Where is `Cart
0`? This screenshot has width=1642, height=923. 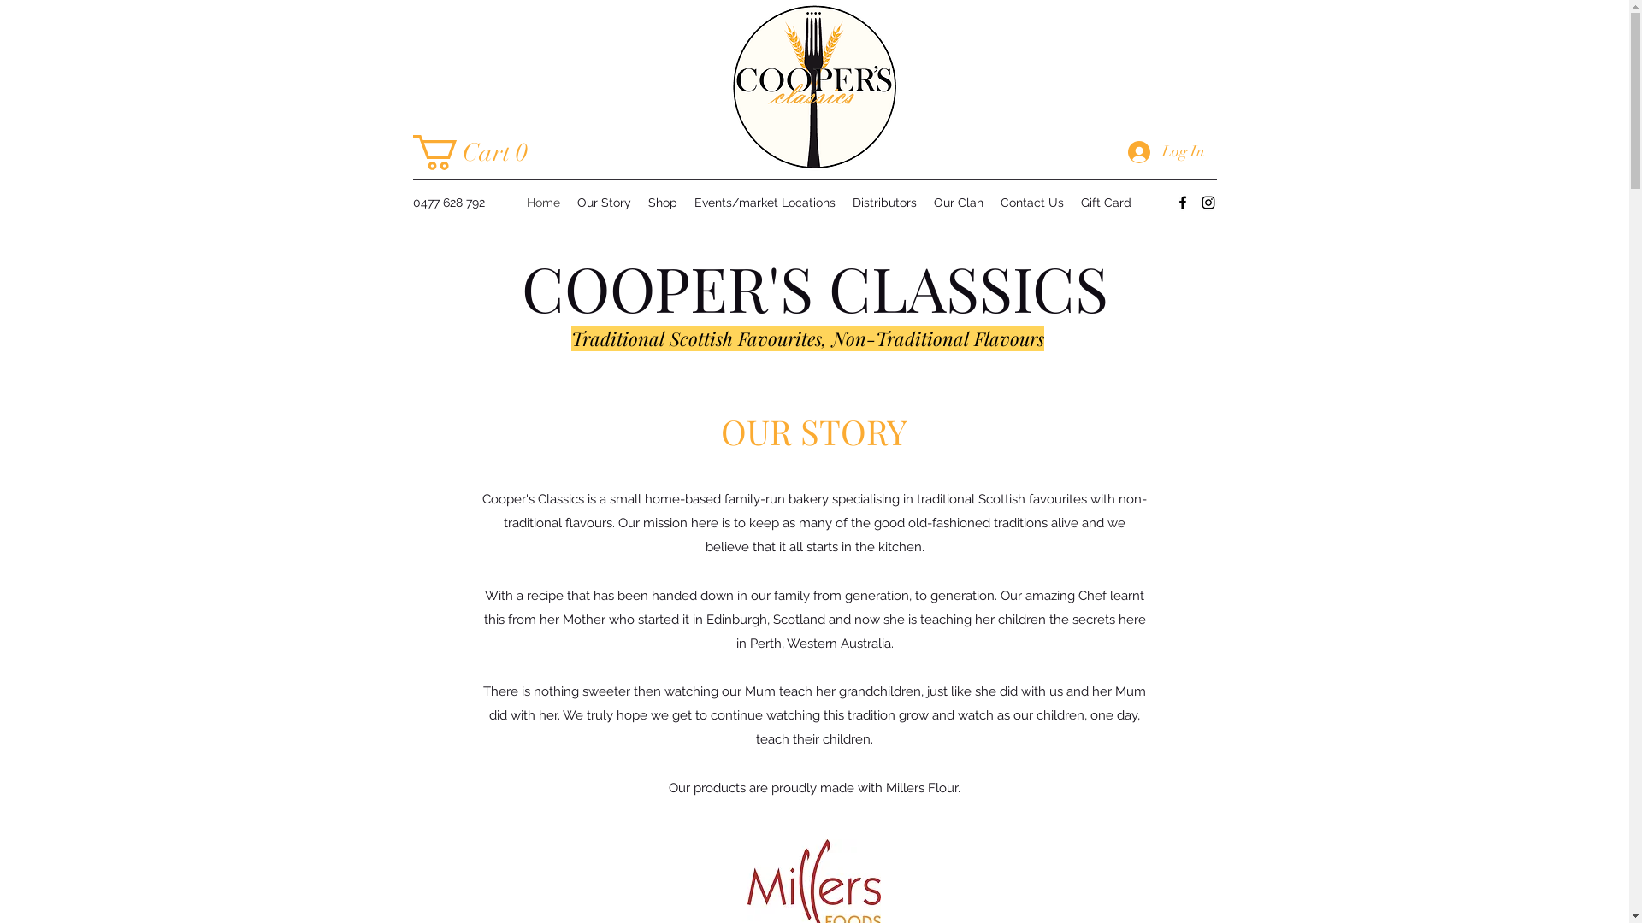
Cart
0 is located at coordinates (477, 152).